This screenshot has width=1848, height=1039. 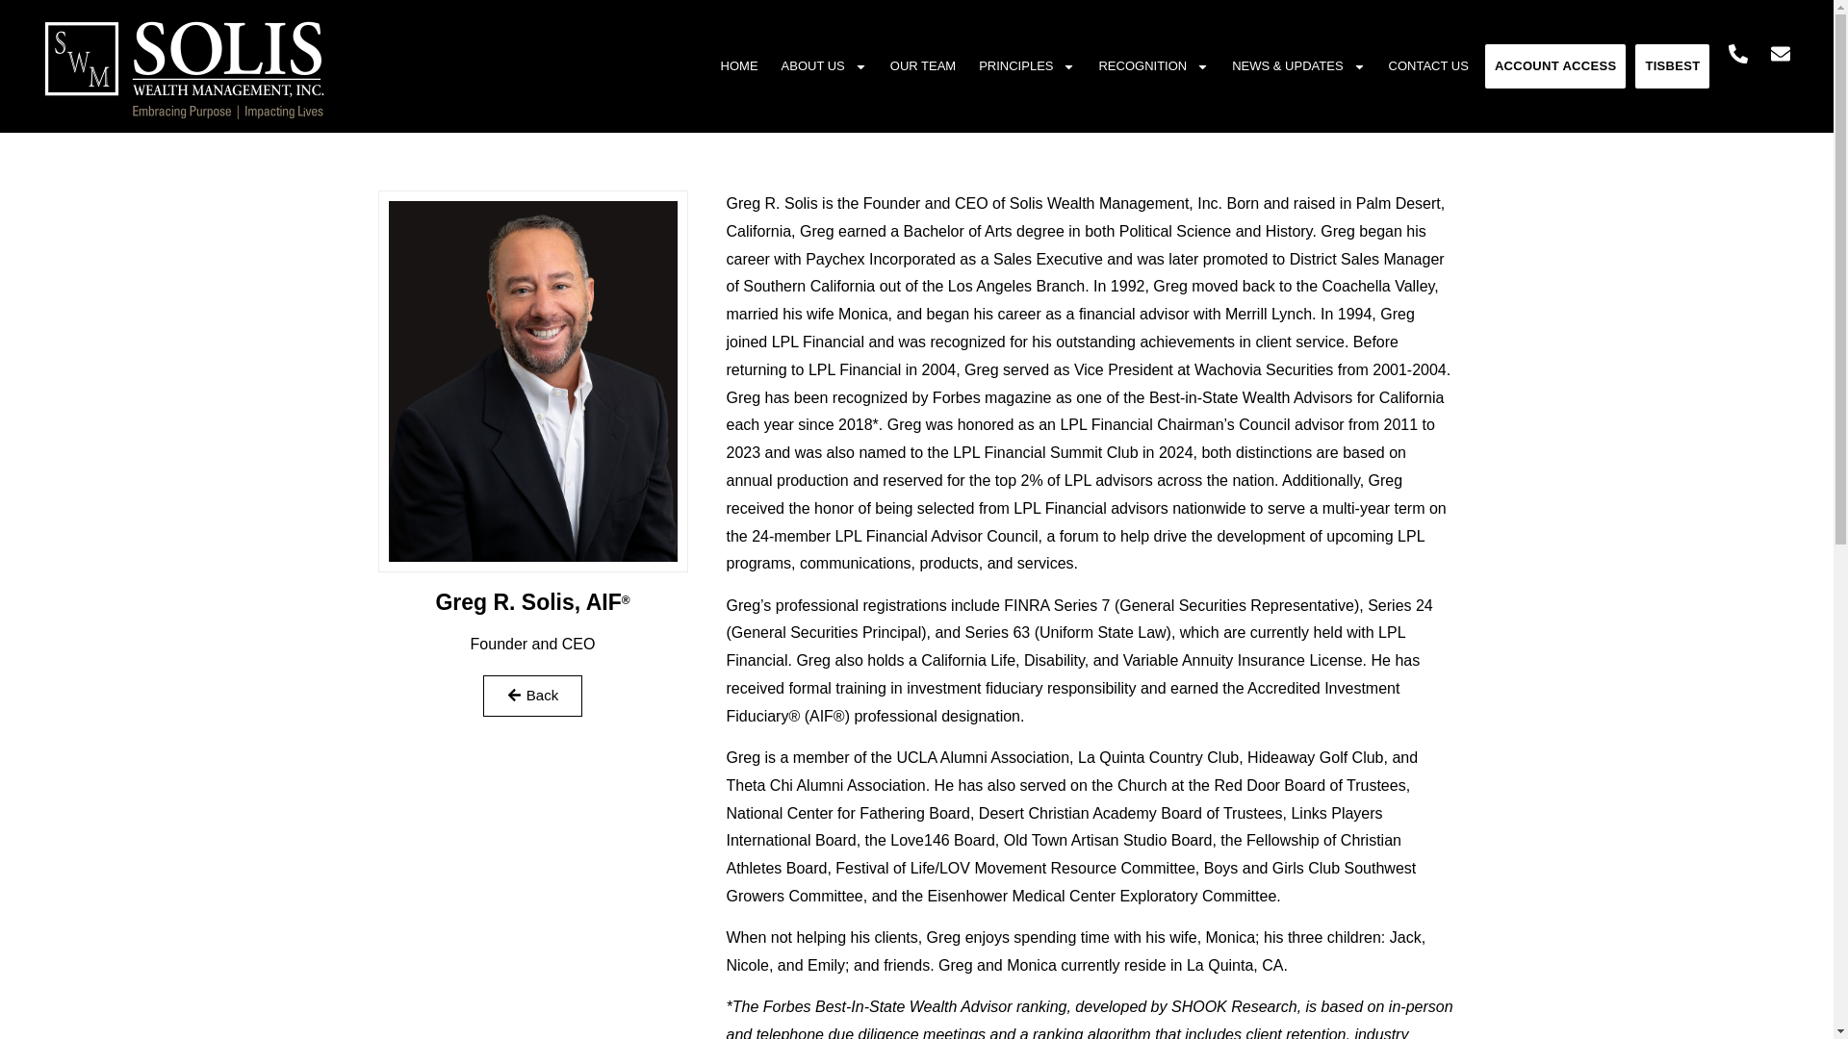 What do you see at coordinates (1555, 65) in the screenshot?
I see `ACCOUNT ACCESS` at bounding box center [1555, 65].